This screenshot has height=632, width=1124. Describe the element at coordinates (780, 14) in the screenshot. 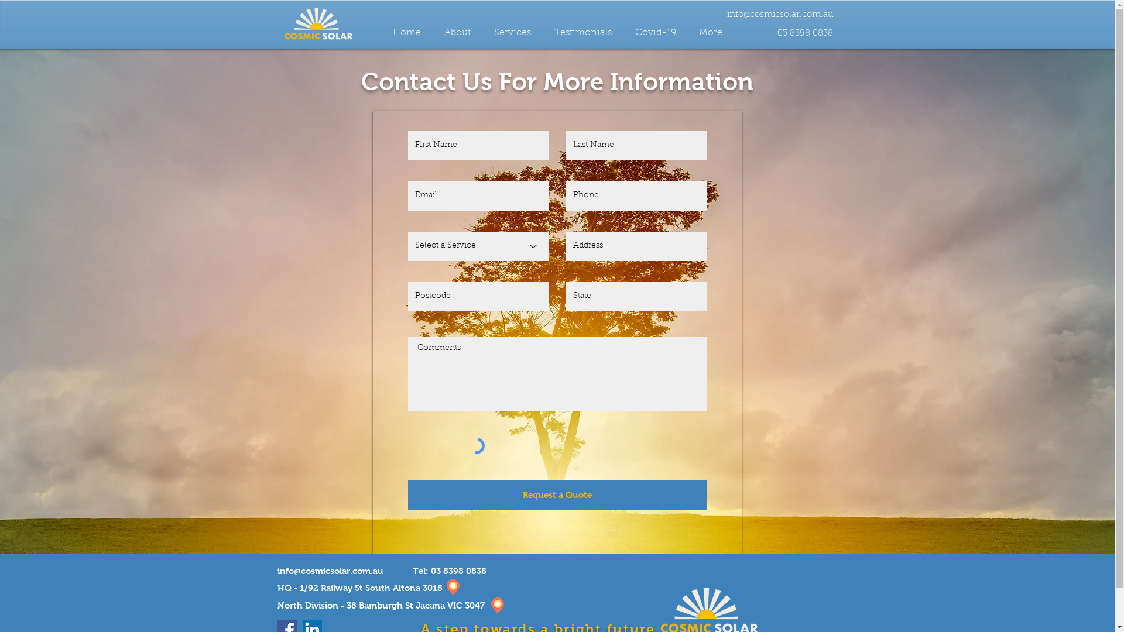

I see `info@cosmicsolar.com.au` at that location.